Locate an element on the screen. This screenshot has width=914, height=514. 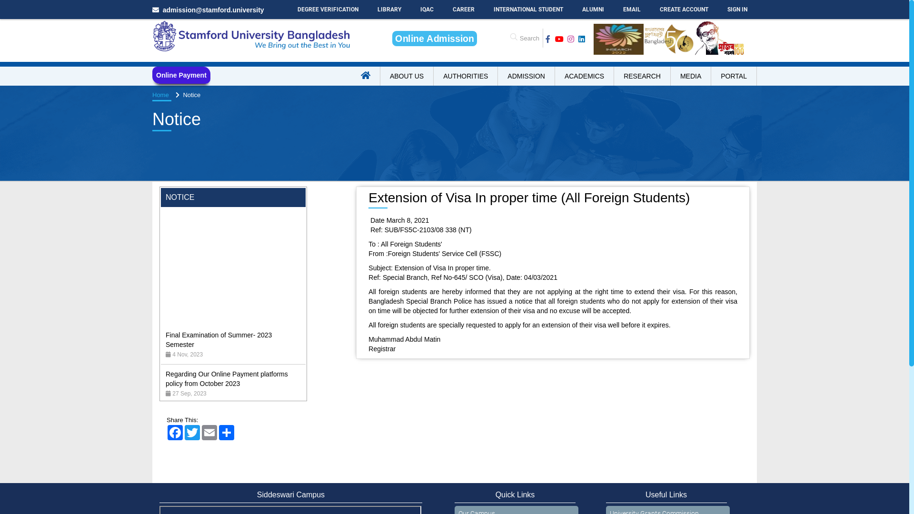
Online Payment is located at coordinates (181, 75).